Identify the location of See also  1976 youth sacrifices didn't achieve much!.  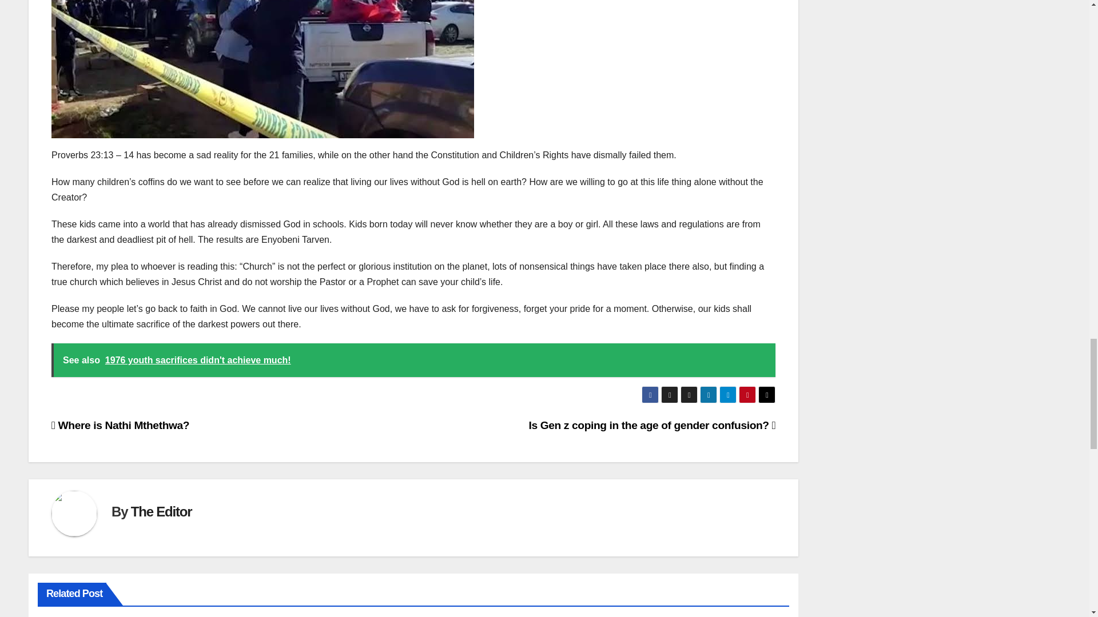
(413, 360).